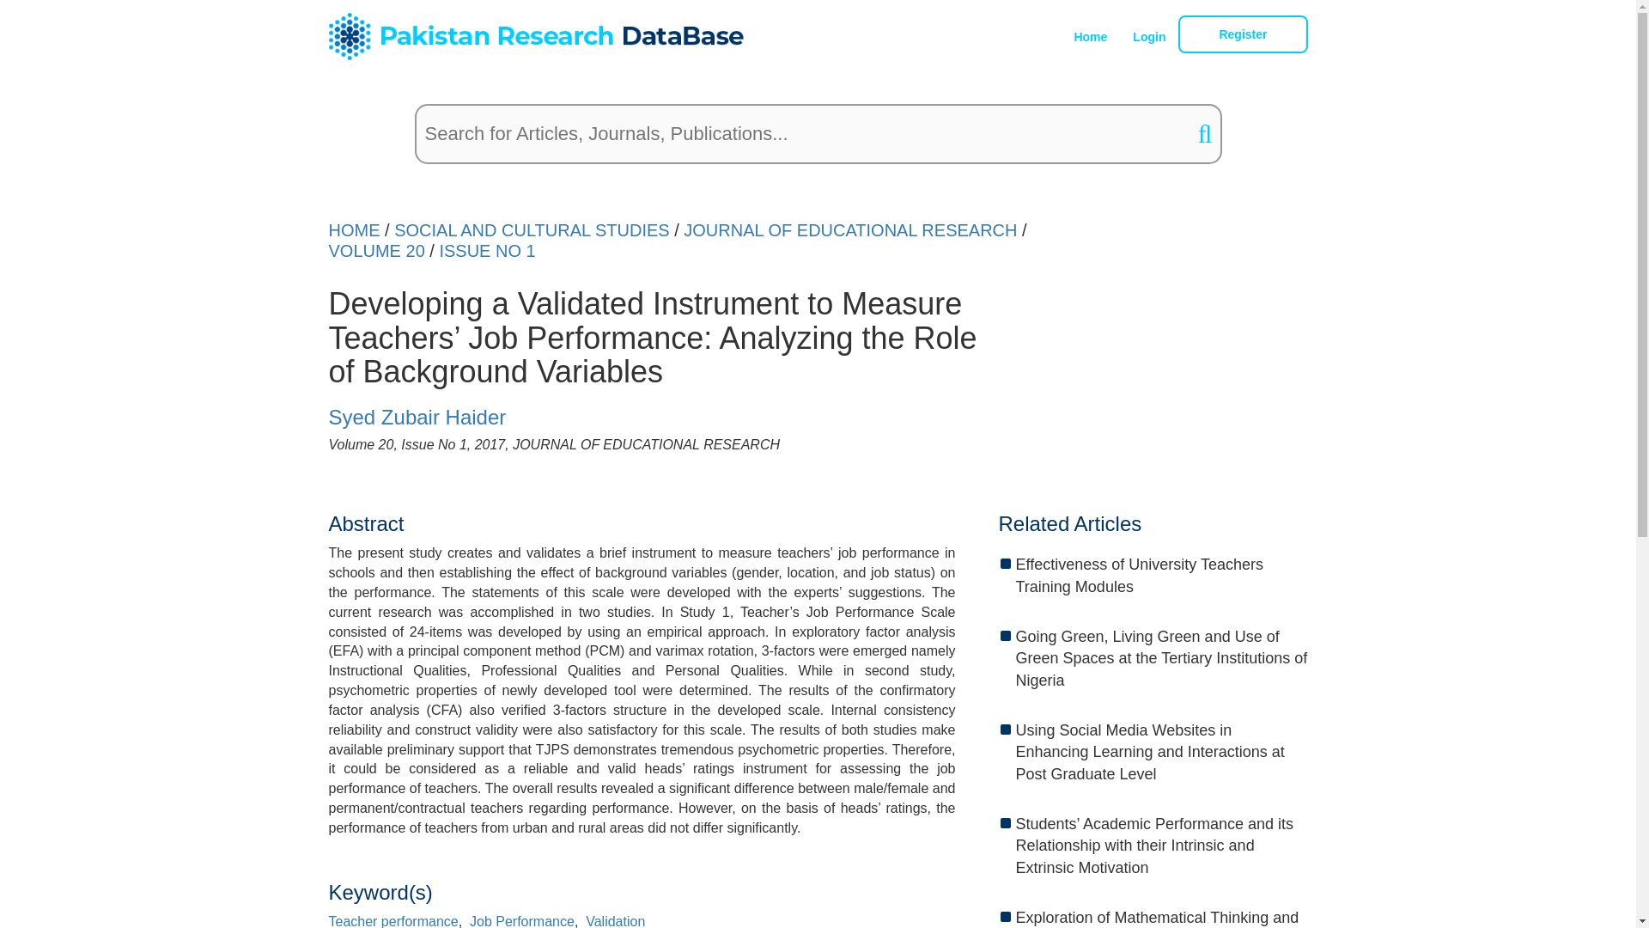 The width and height of the screenshot is (1649, 928). What do you see at coordinates (486, 251) in the screenshot?
I see `ISSUE NO 1` at bounding box center [486, 251].